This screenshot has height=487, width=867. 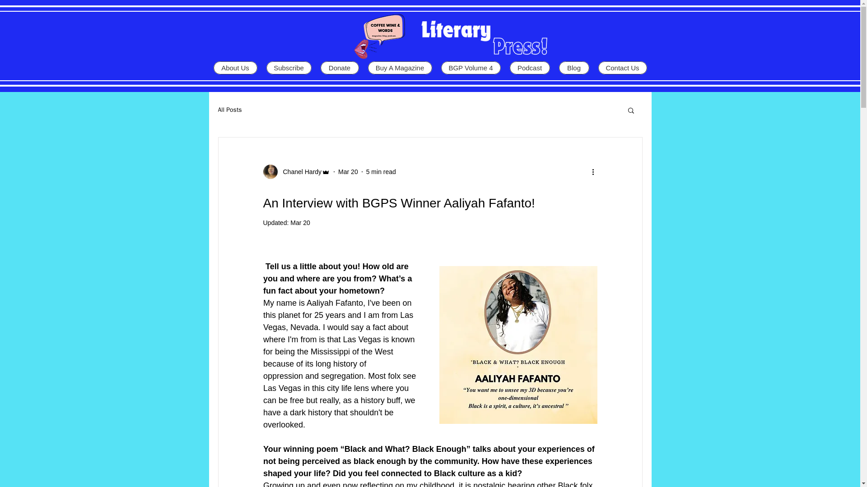 I want to click on Buy A Magazine, so click(x=400, y=68).